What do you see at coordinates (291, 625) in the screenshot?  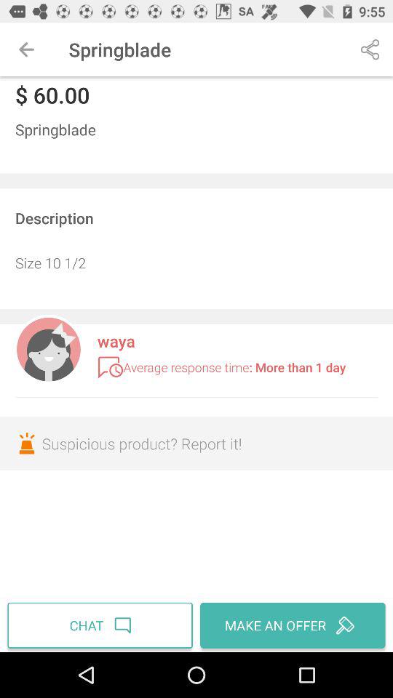 I see `open make an offer item` at bounding box center [291, 625].